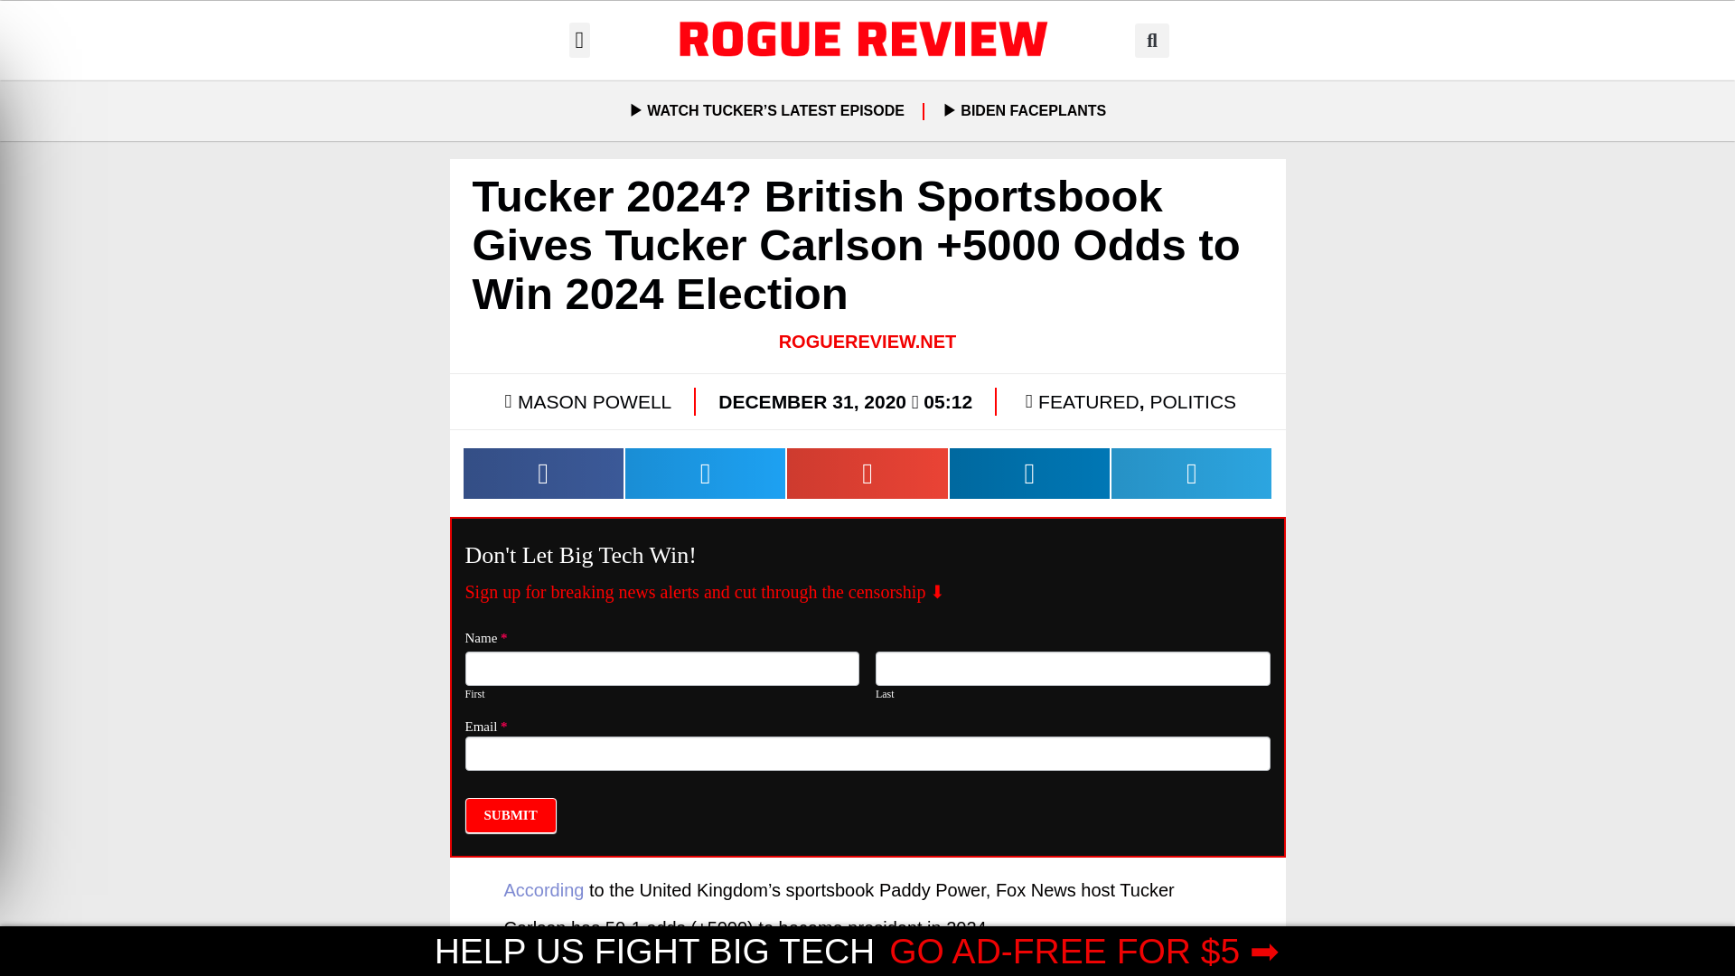  Describe the element at coordinates (586, 401) in the screenshot. I see `MASON POWELL` at that location.